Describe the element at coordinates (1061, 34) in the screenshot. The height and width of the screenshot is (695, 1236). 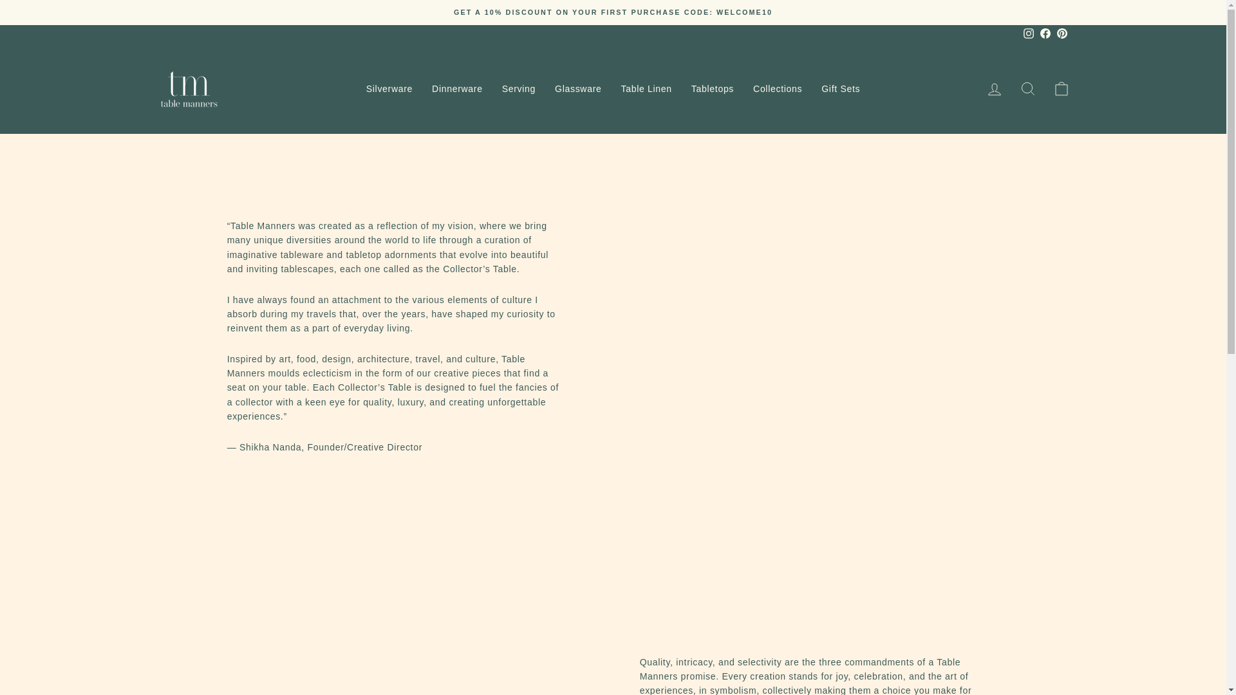
I see `Pinterest` at that location.